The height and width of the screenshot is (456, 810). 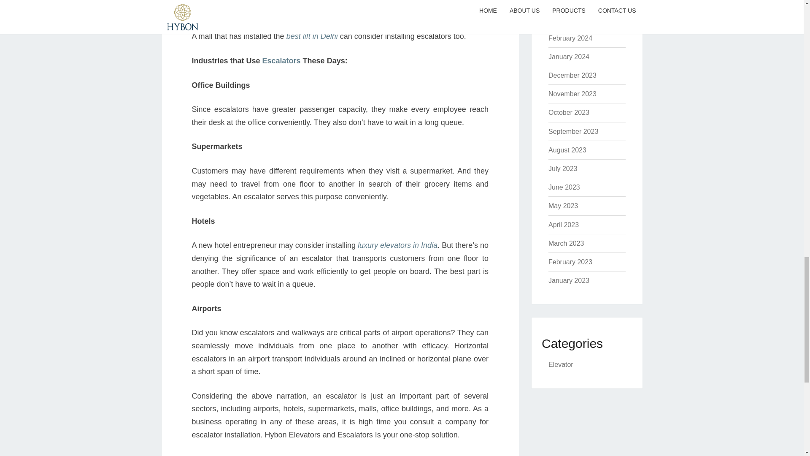 What do you see at coordinates (573, 131) in the screenshot?
I see `September 2023` at bounding box center [573, 131].